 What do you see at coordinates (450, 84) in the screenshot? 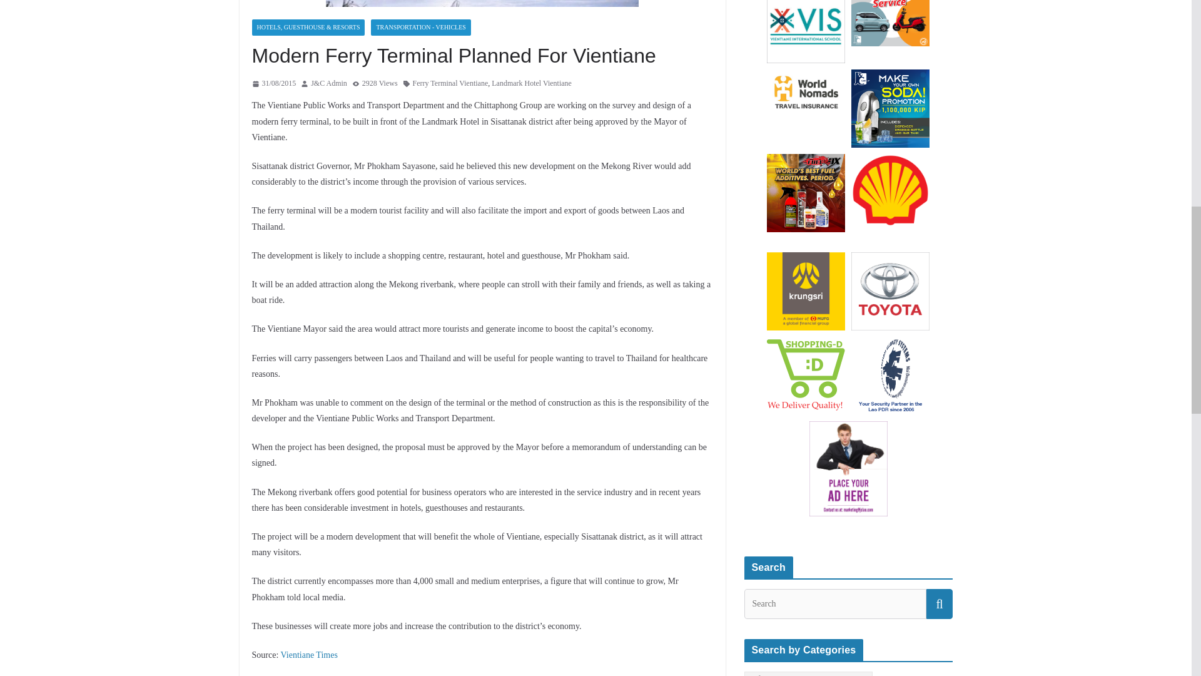
I see `Ferry Terminal Vientiane` at bounding box center [450, 84].